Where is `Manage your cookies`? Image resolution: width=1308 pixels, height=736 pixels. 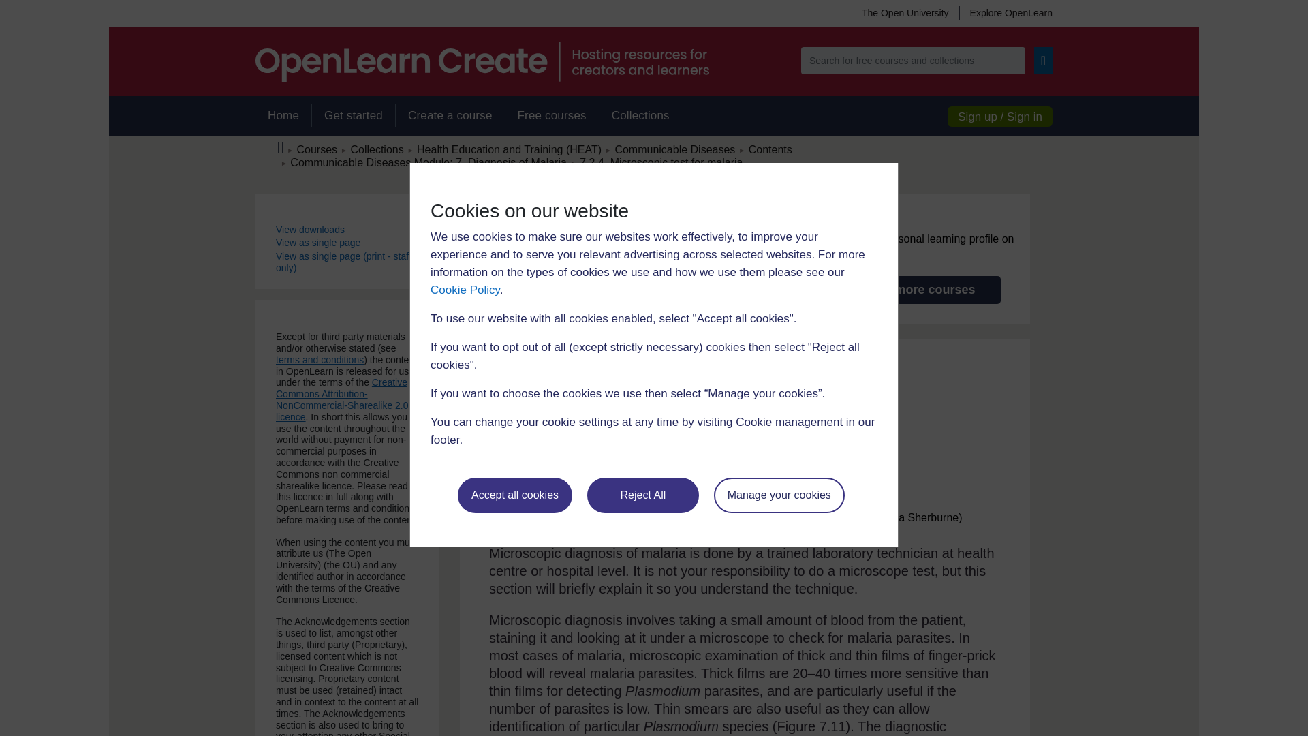
Manage your cookies is located at coordinates (779, 495).